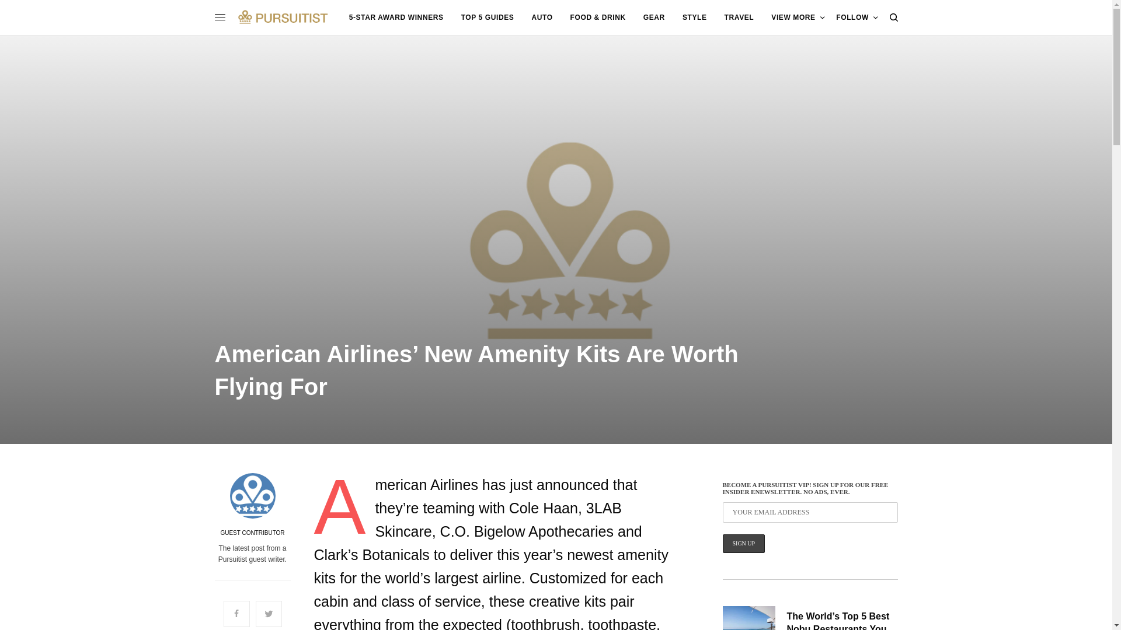 This screenshot has width=1121, height=630. Describe the element at coordinates (283, 17) in the screenshot. I see `Pursuitist` at that location.